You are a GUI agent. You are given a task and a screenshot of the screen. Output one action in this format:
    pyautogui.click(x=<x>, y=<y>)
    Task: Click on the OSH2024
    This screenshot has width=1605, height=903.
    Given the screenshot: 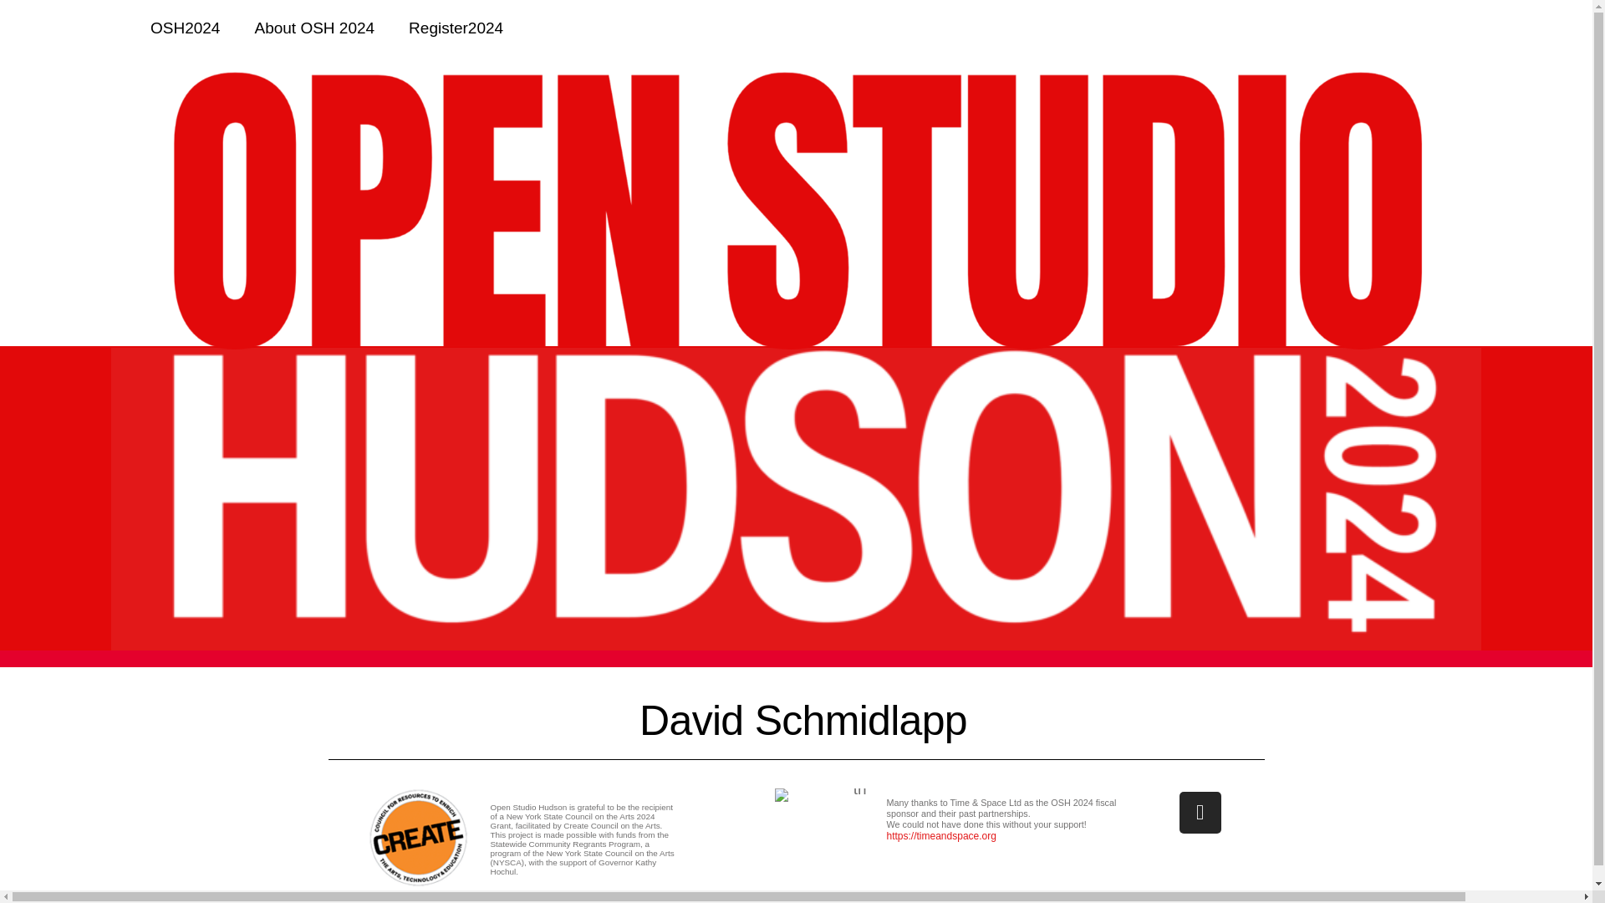 What is the action you would take?
    pyautogui.click(x=184, y=28)
    